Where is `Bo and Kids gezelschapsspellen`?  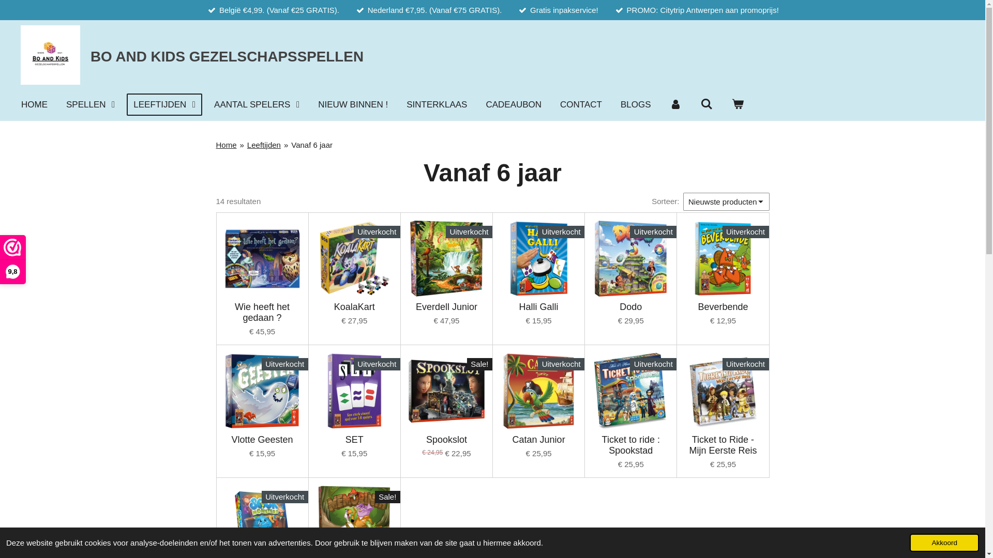
Bo and Kids gezelschapsspellen is located at coordinates (51, 55).